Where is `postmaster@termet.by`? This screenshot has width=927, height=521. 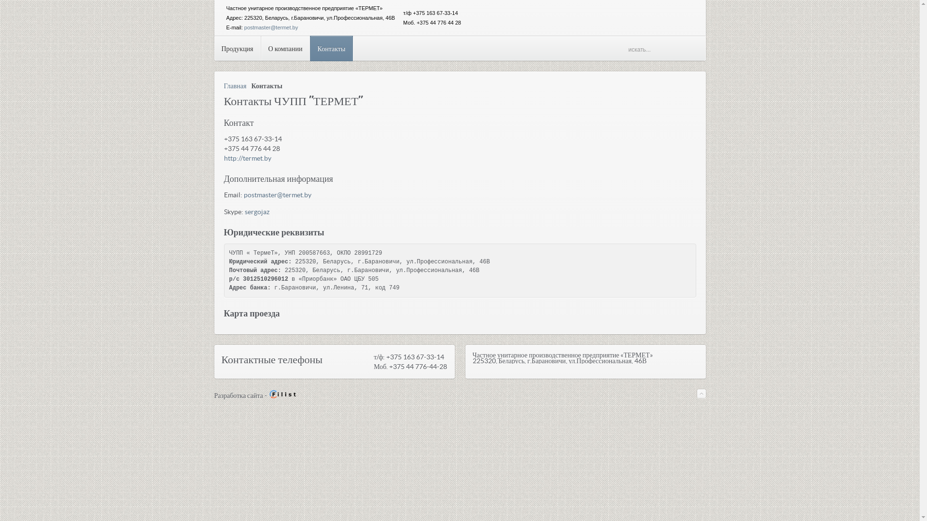 postmaster@termet.by is located at coordinates (271, 27).